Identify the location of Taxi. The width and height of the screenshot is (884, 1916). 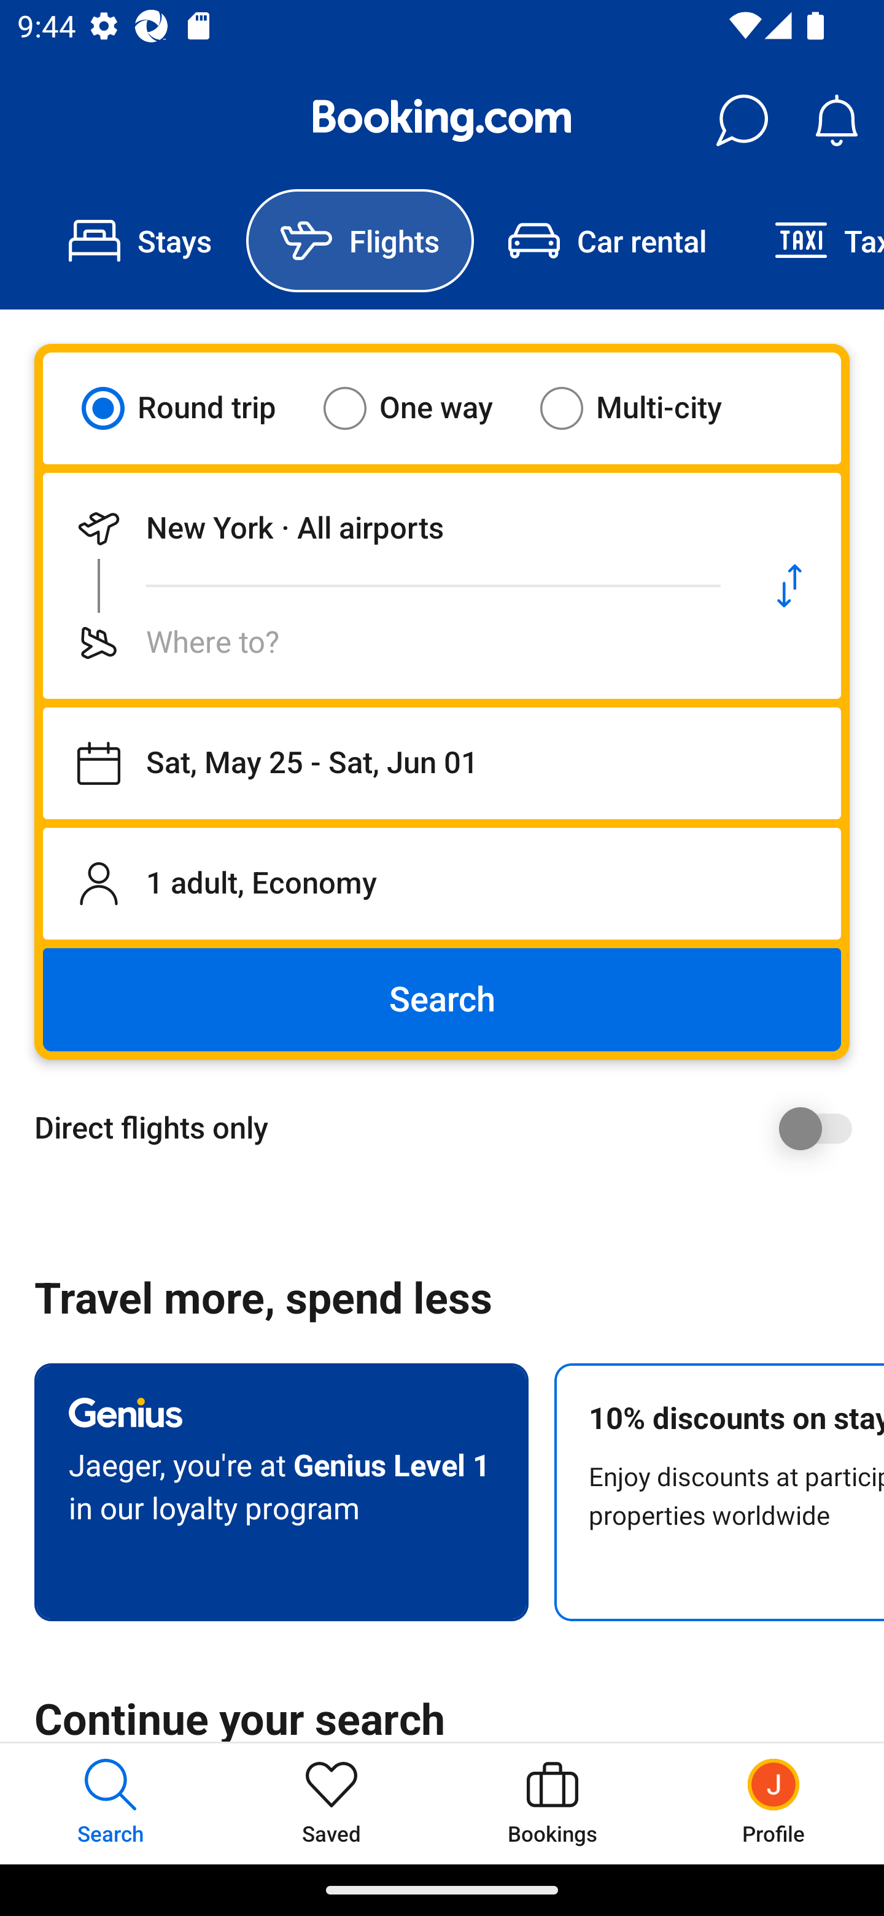
(812, 241).